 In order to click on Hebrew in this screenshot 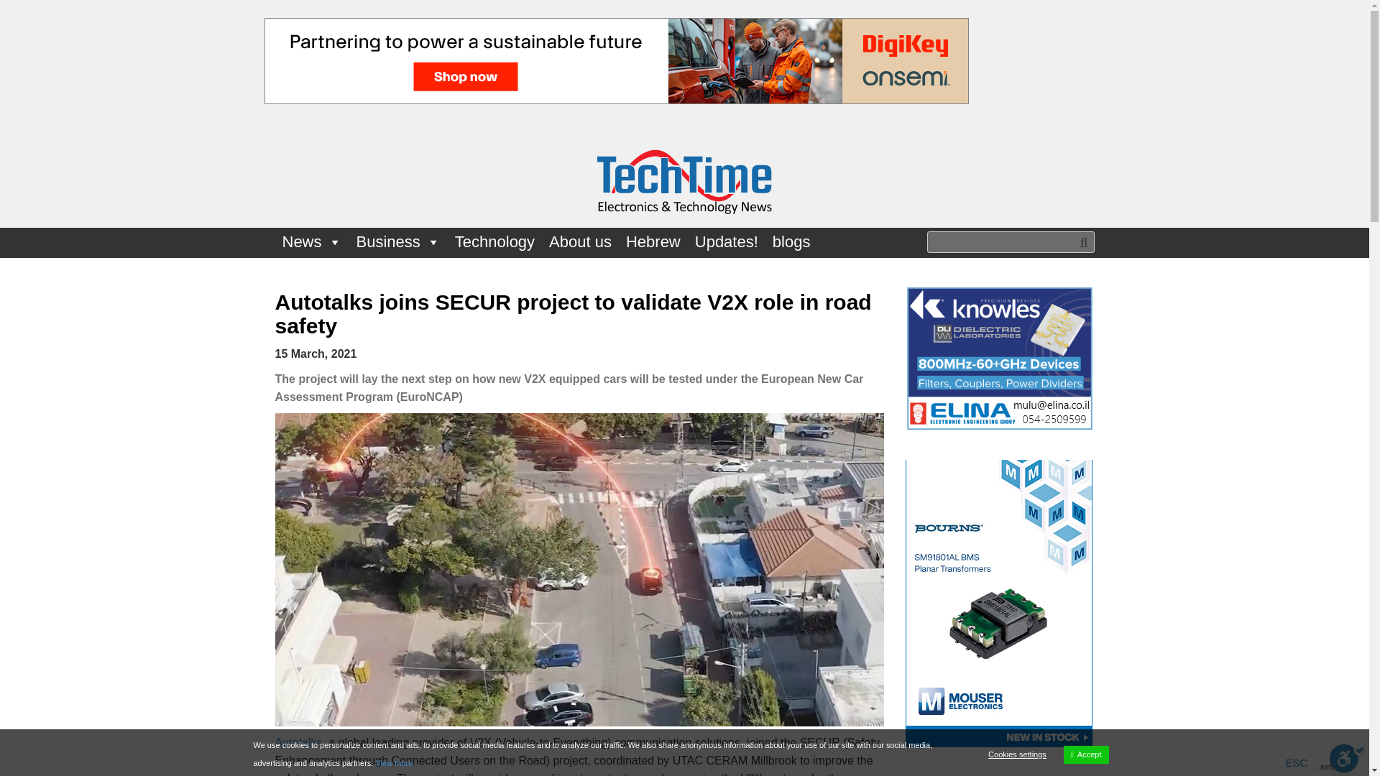, I will do `click(653, 242)`.